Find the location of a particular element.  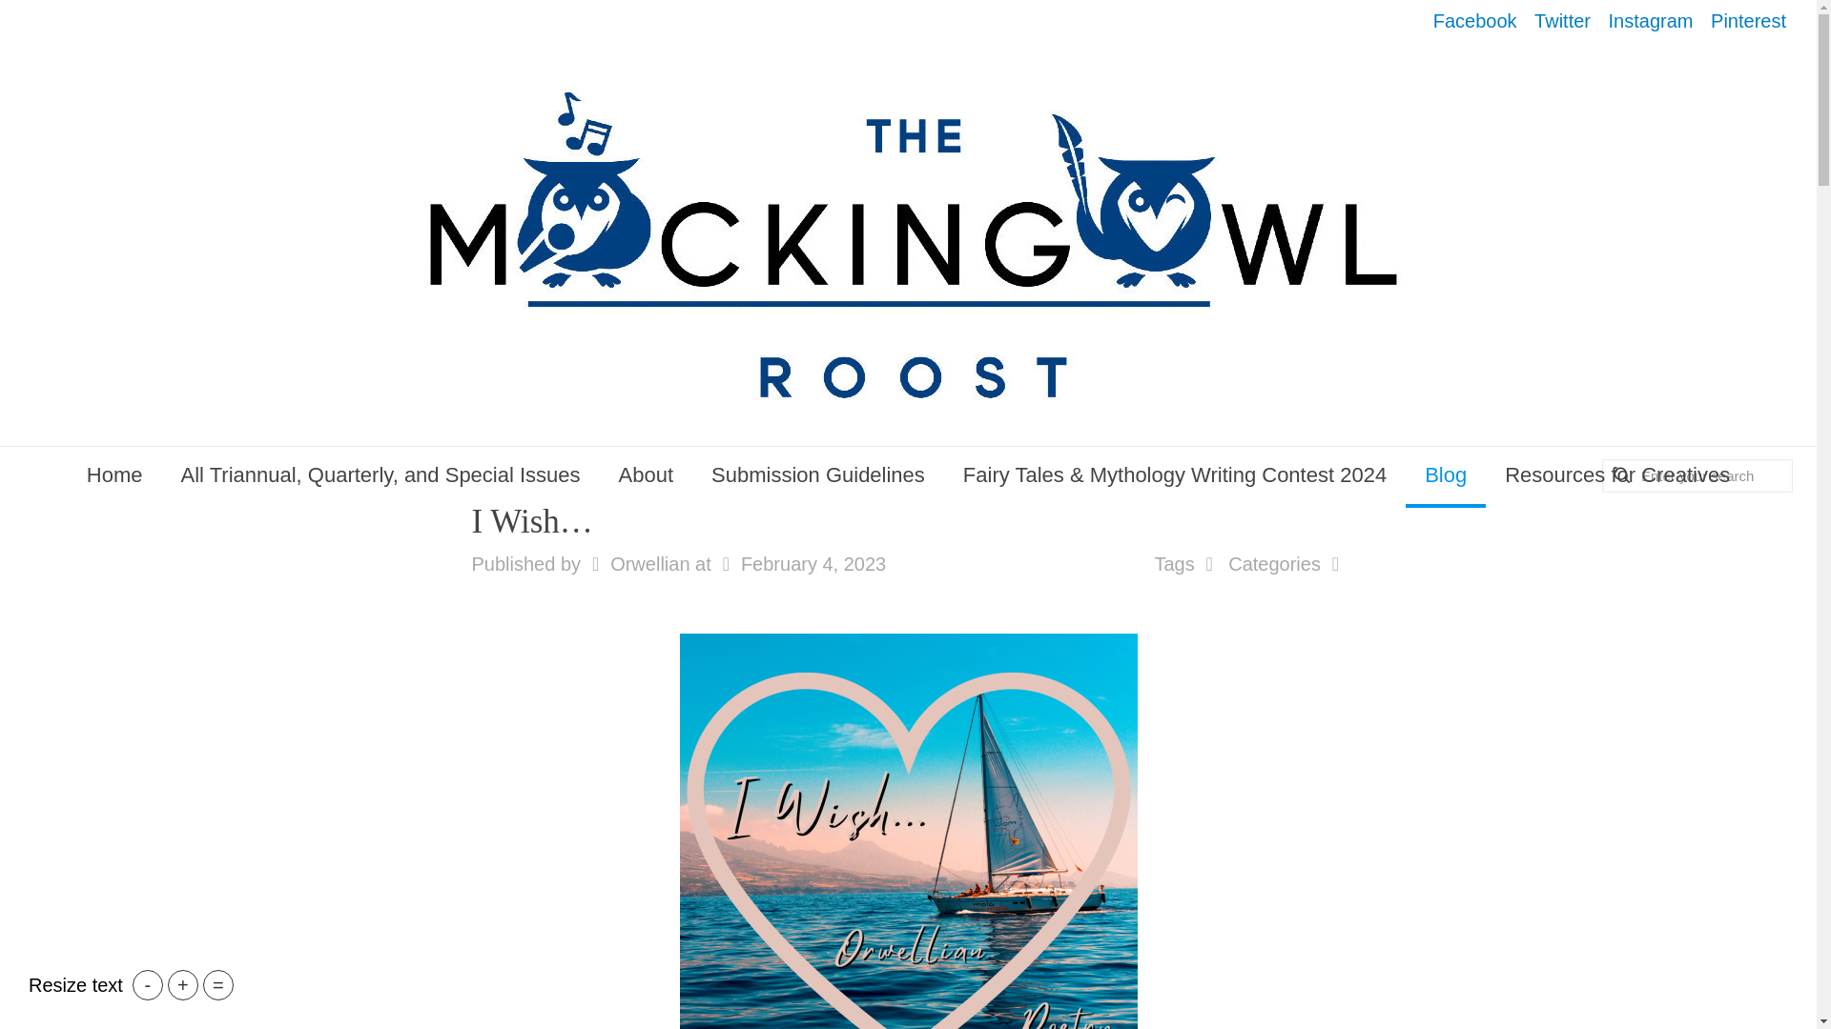

Instagram is located at coordinates (1652, 21).